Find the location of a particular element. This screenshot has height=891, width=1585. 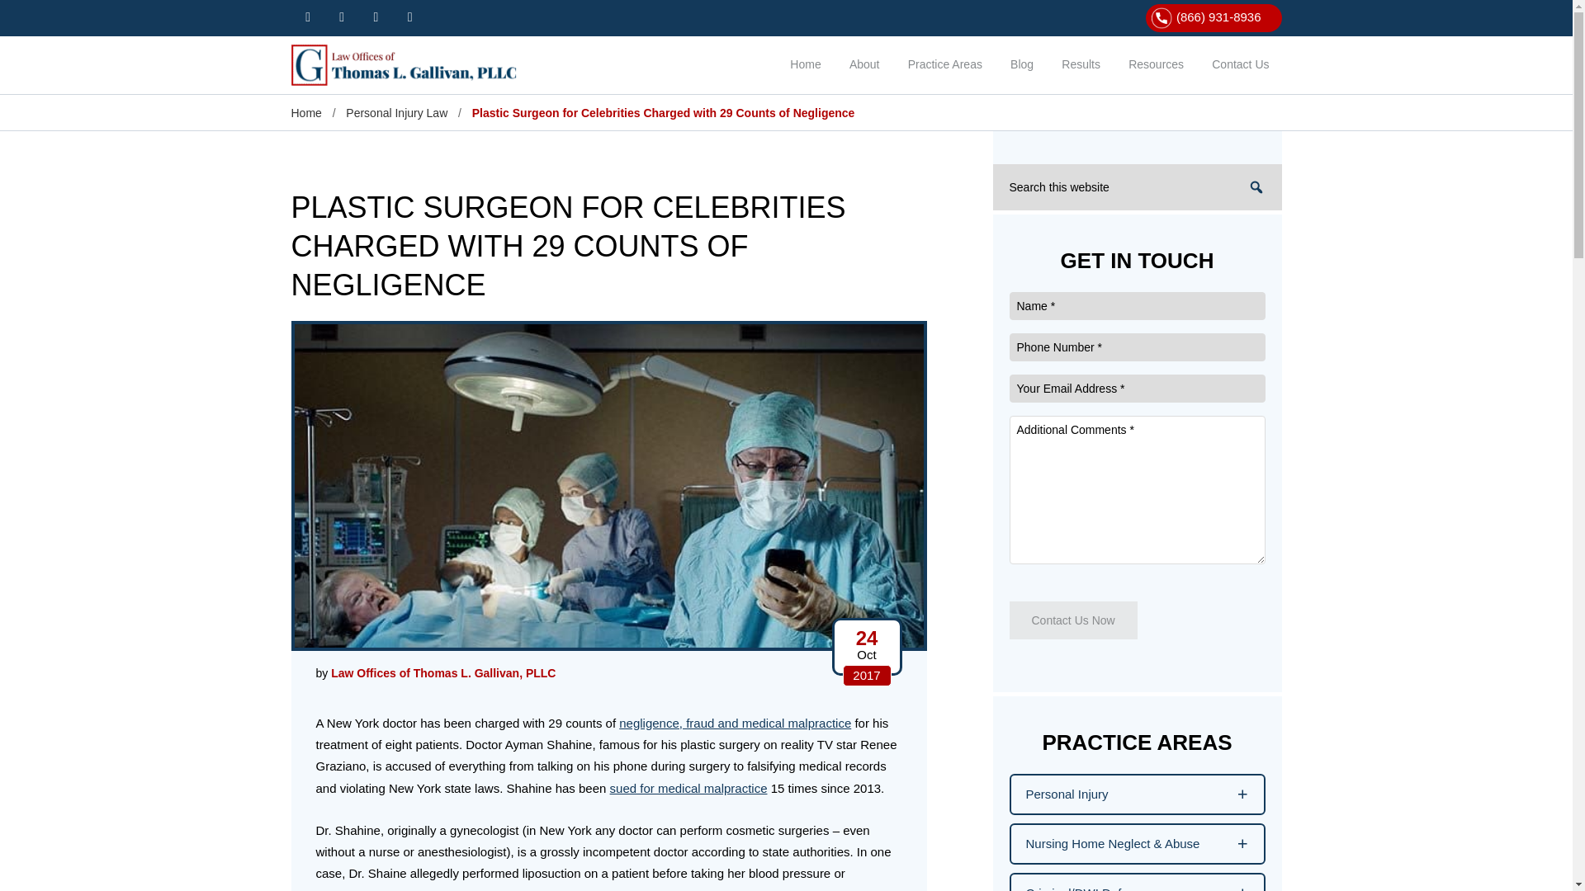

Practice Areas is located at coordinates (944, 66).